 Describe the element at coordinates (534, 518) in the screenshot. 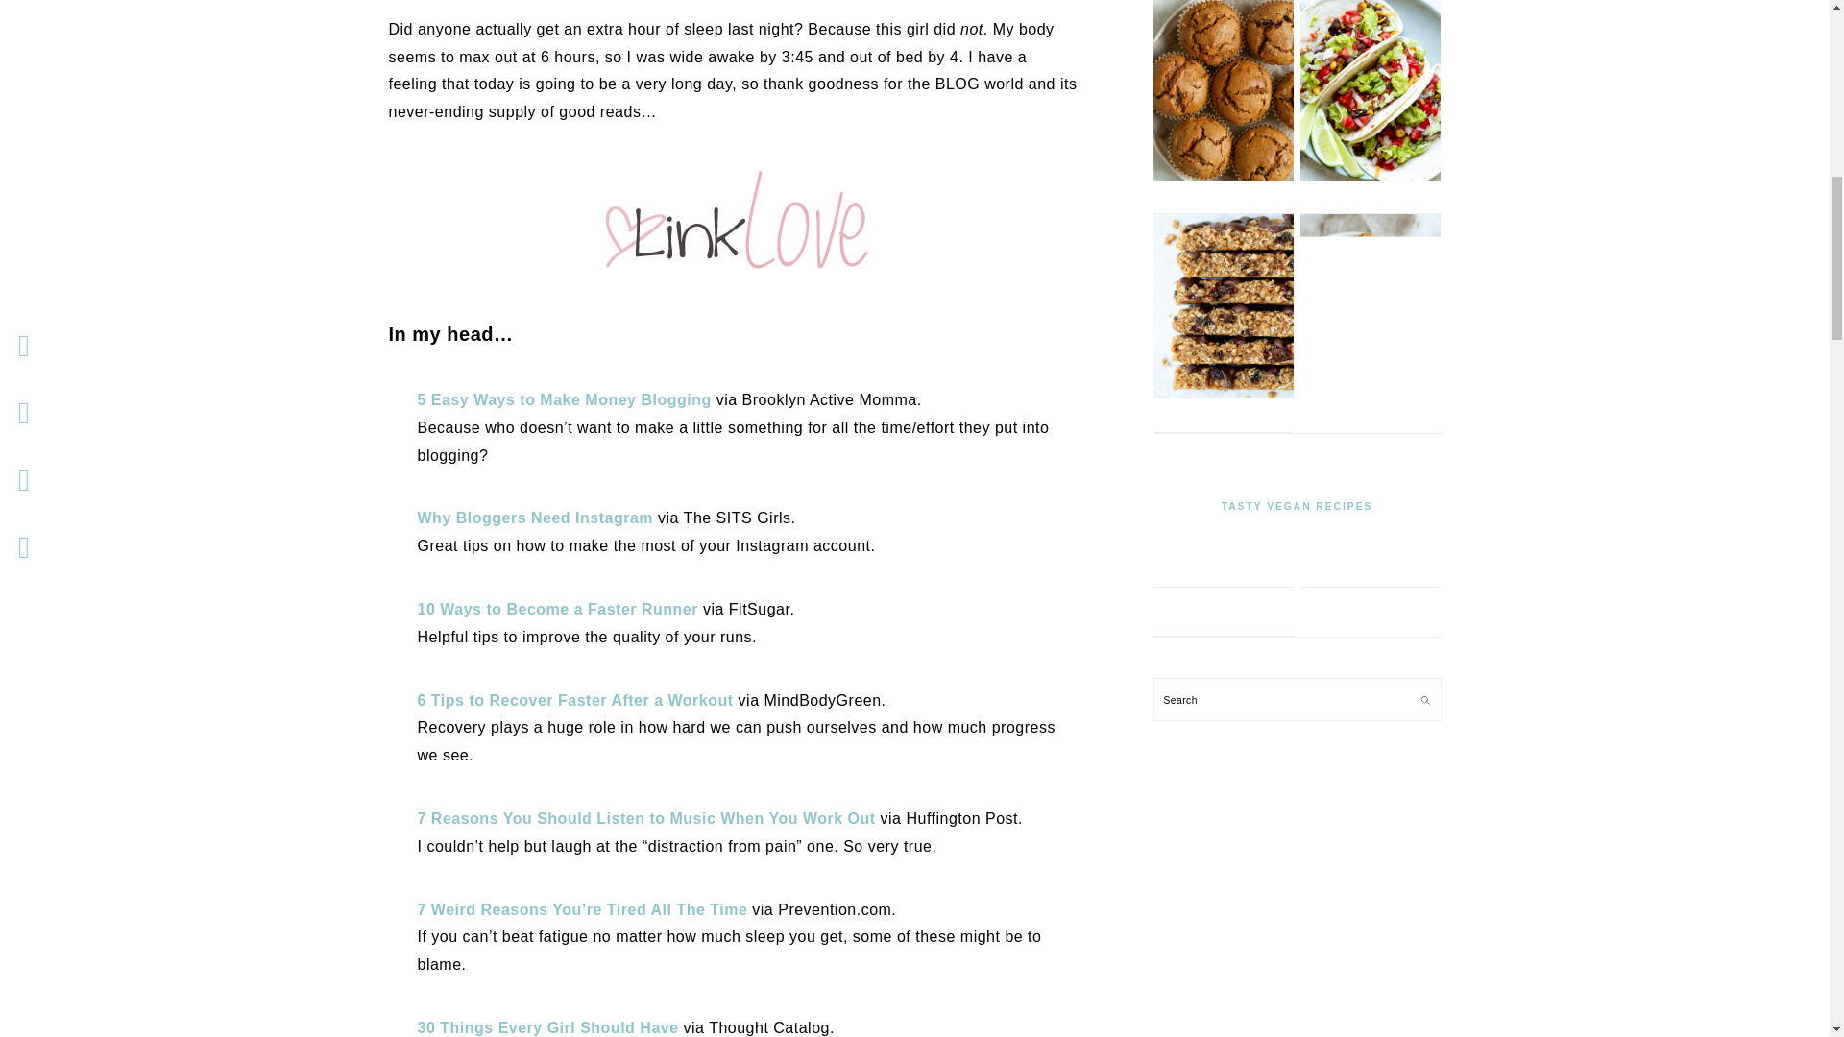

I see `Why Bloggers Need Instagram` at that location.